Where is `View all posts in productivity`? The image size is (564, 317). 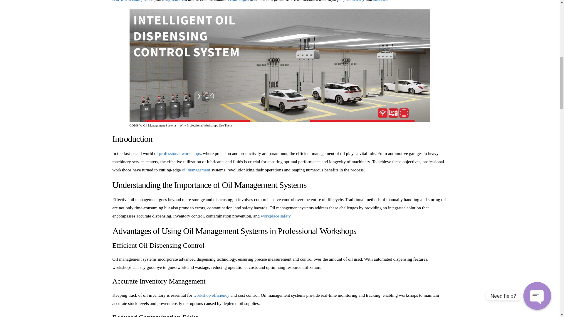
View all posts in productivity is located at coordinates (354, 1).